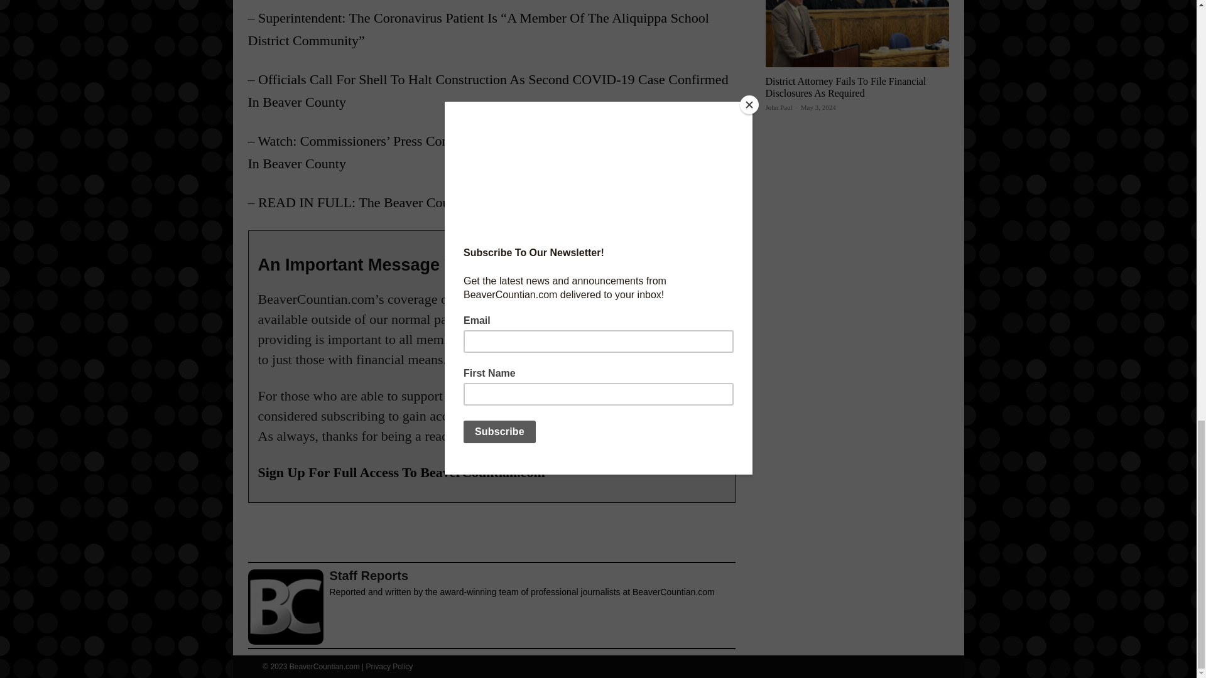 The width and height of the screenshot is (1206, 678). I want to click on Privacy Policy, so click(389, 667).